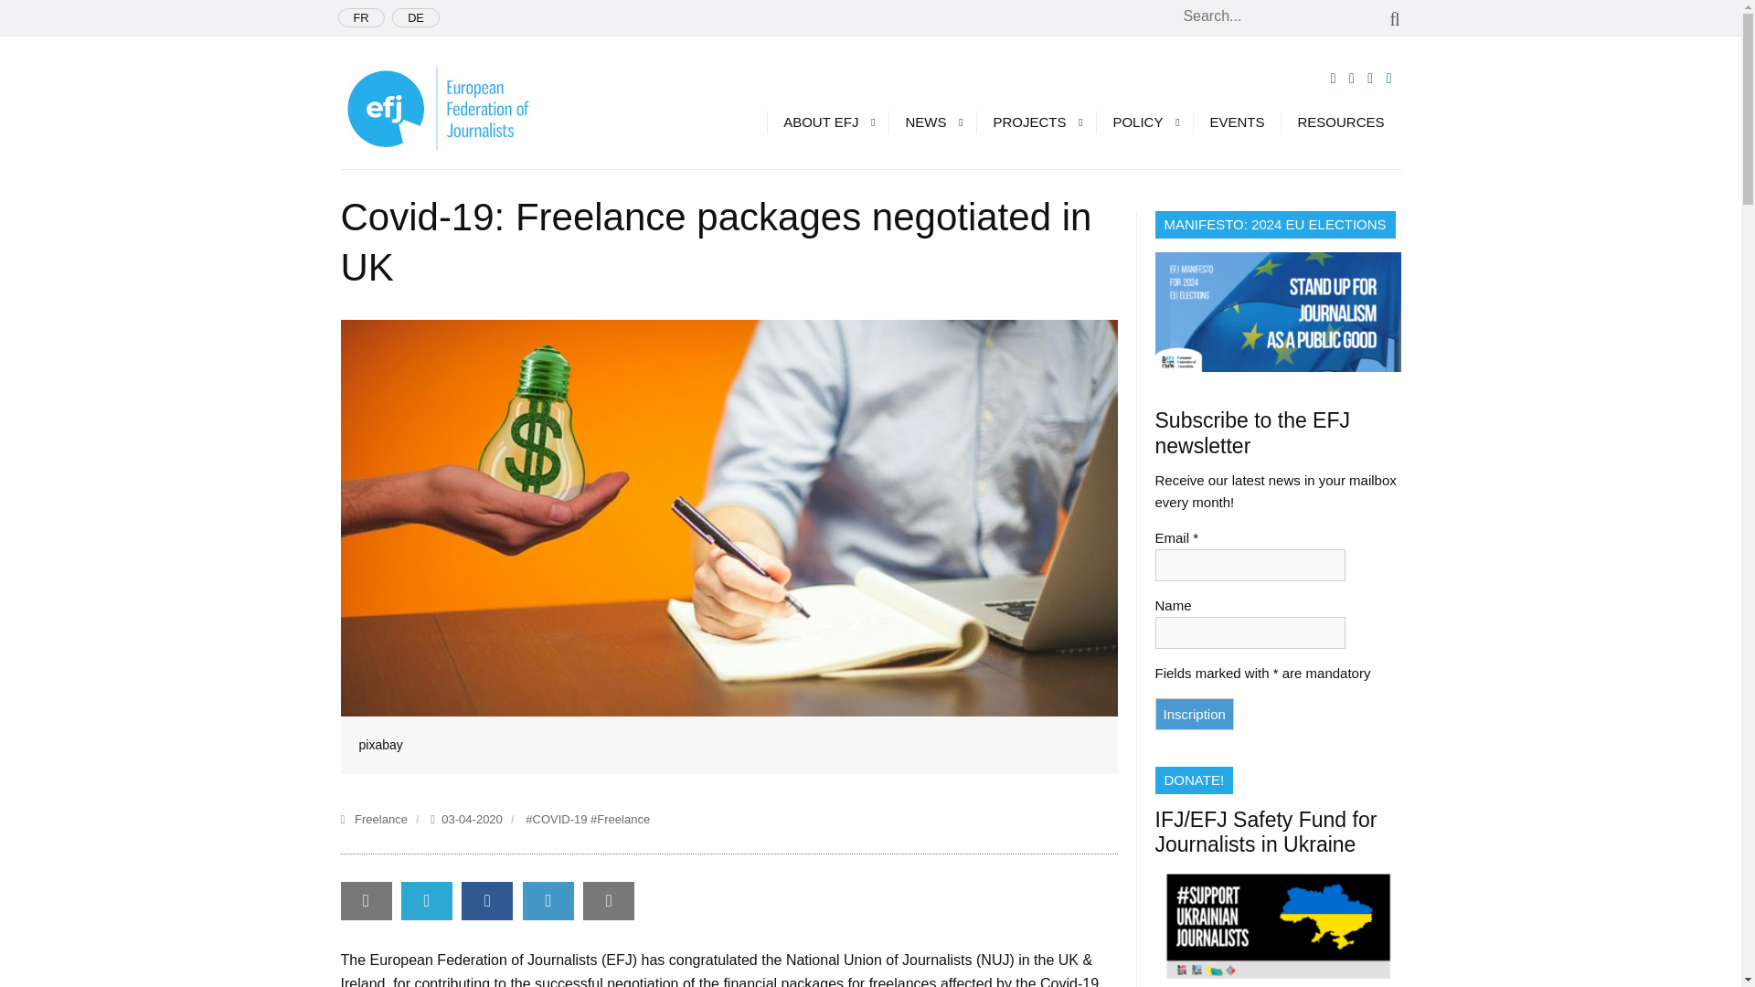 This screenshot has width=1755, height=987. I want to click on Share on Facebook, so click(486, 901).